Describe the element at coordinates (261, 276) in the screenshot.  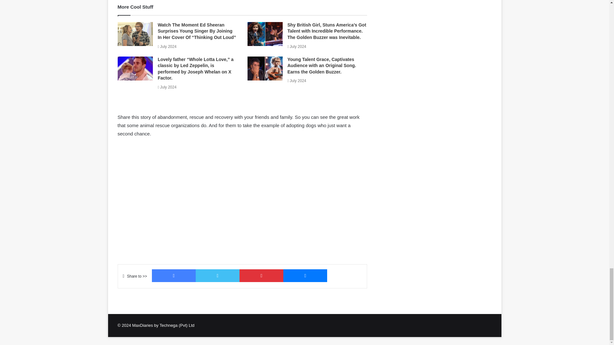
I see `Pinterest` at that location.